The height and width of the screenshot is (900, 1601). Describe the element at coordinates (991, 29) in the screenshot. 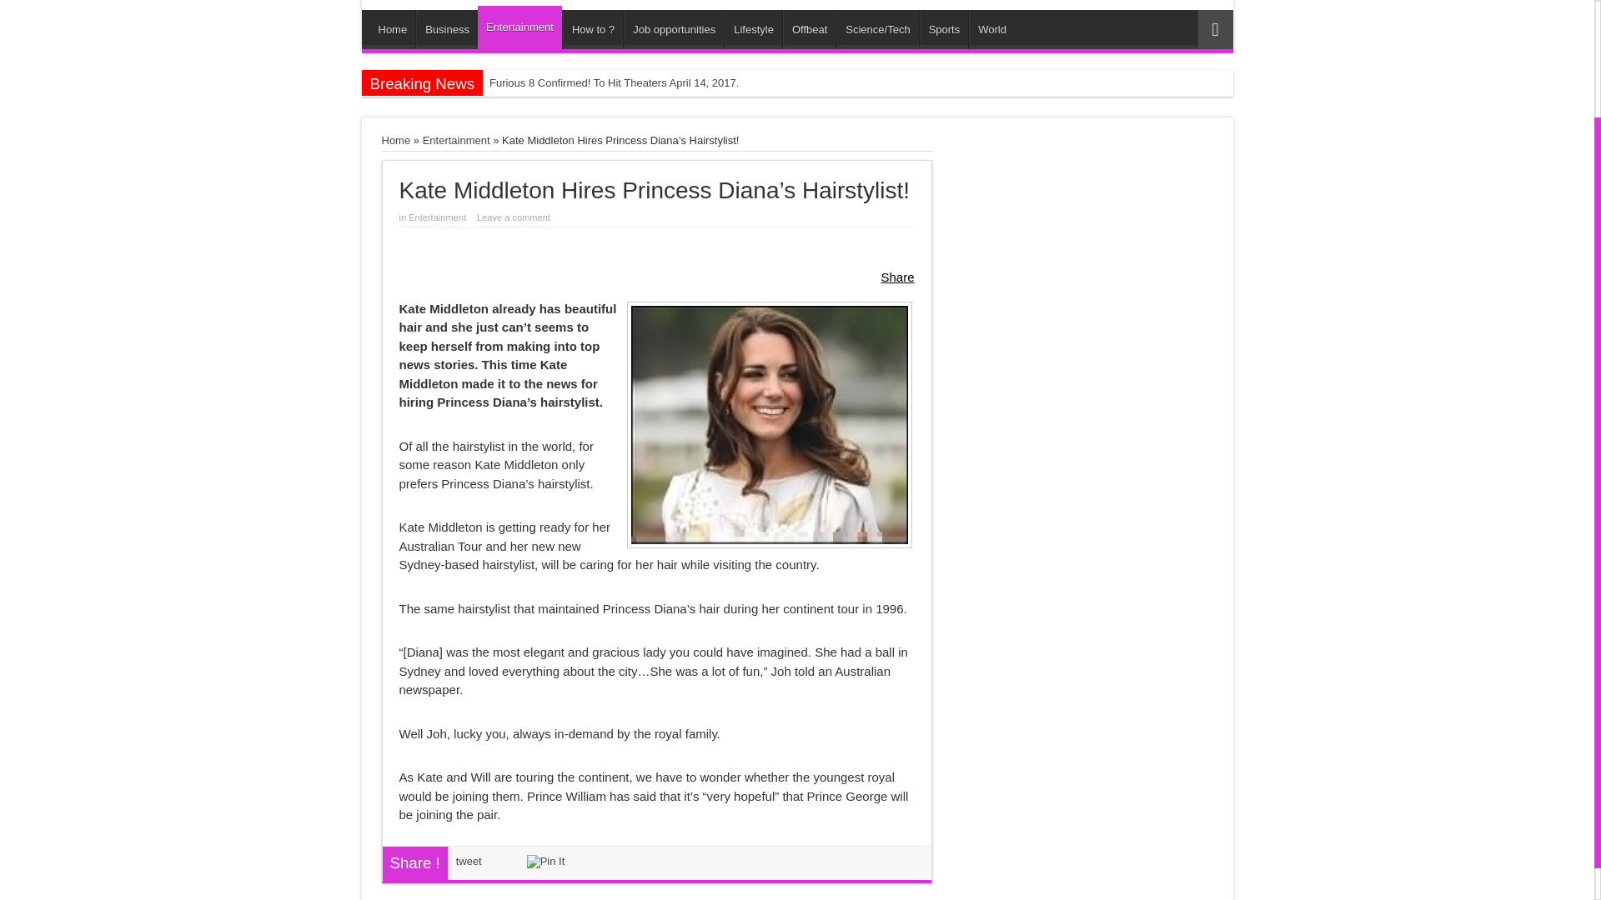

I see `World` at that location.